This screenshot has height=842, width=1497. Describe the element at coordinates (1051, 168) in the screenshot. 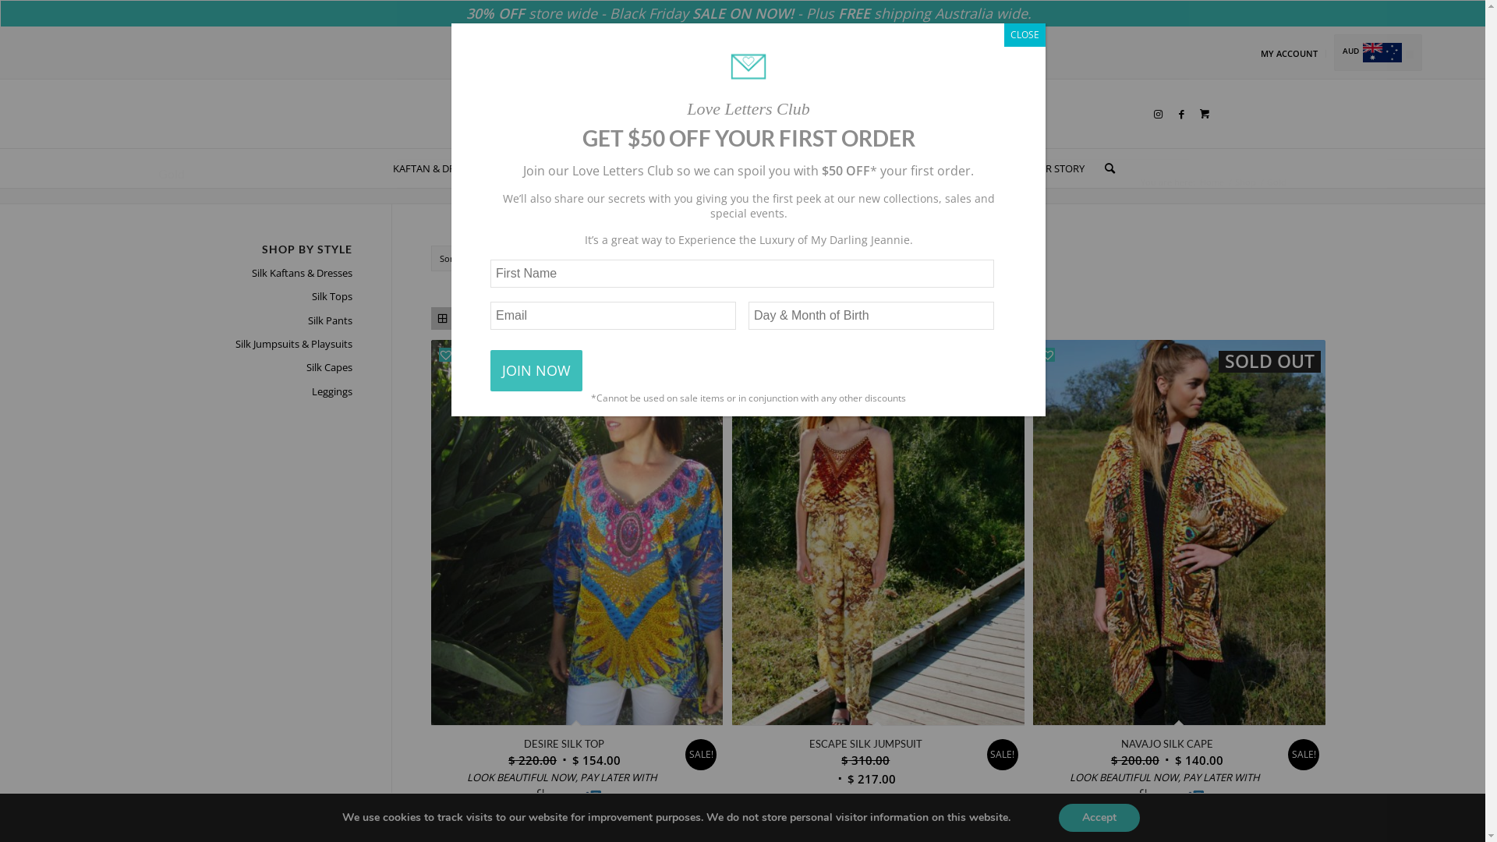

I see `OUR STORY` at that location.